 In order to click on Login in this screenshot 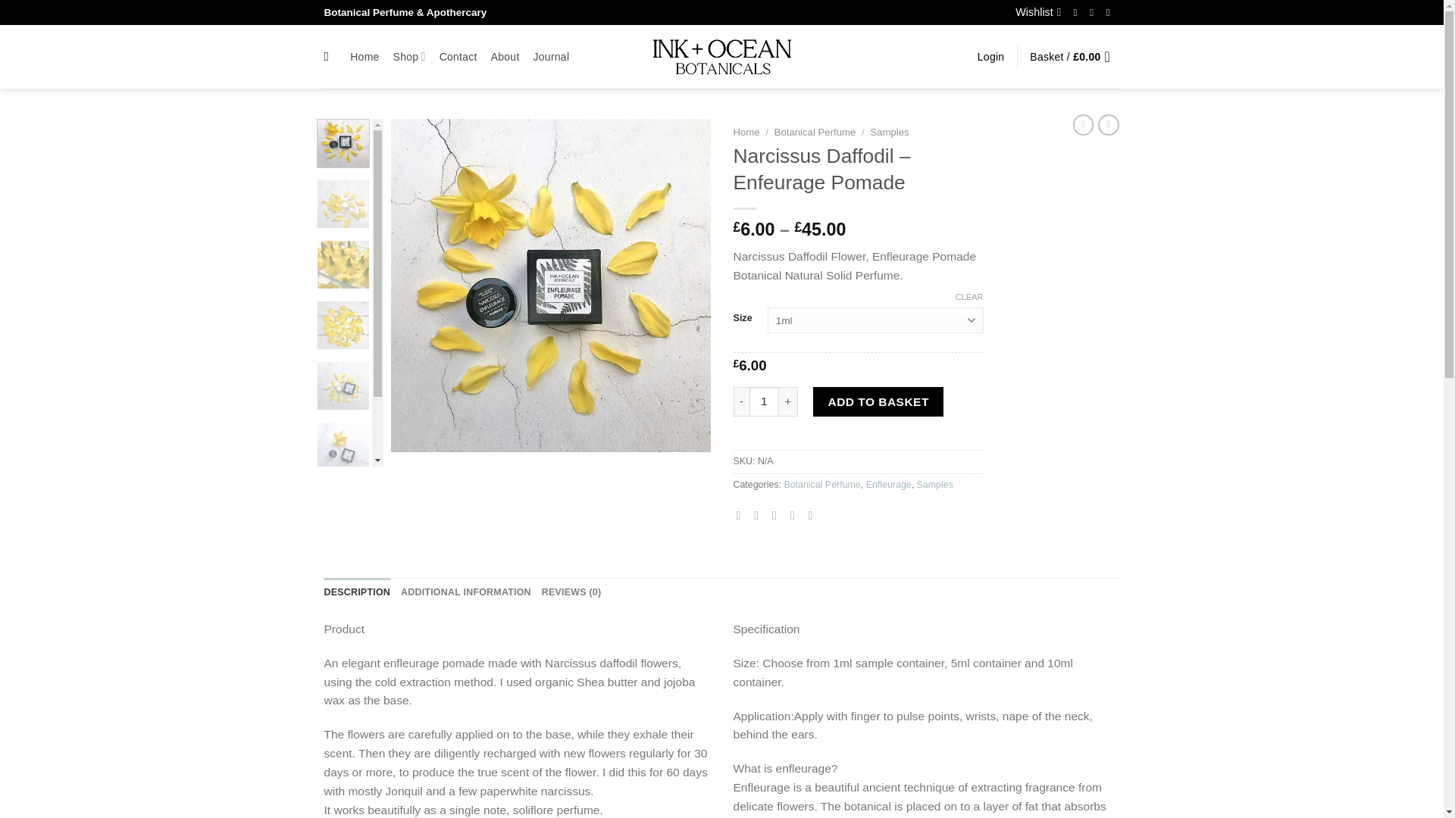, I will do `click(991, 56)`.